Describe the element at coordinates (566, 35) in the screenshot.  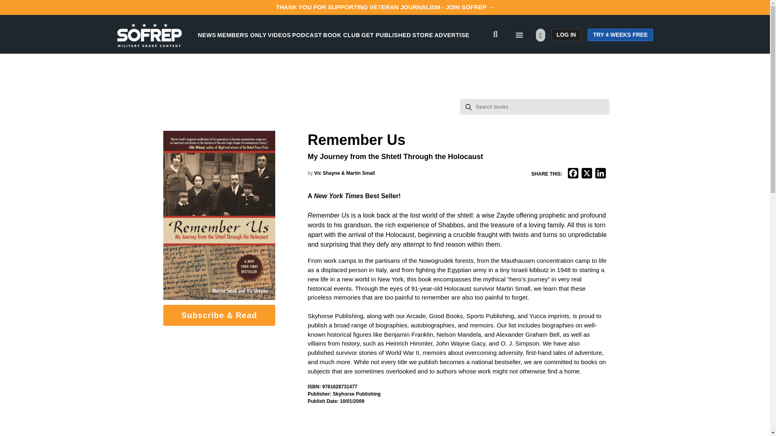
I see `LOG IN` at that location.